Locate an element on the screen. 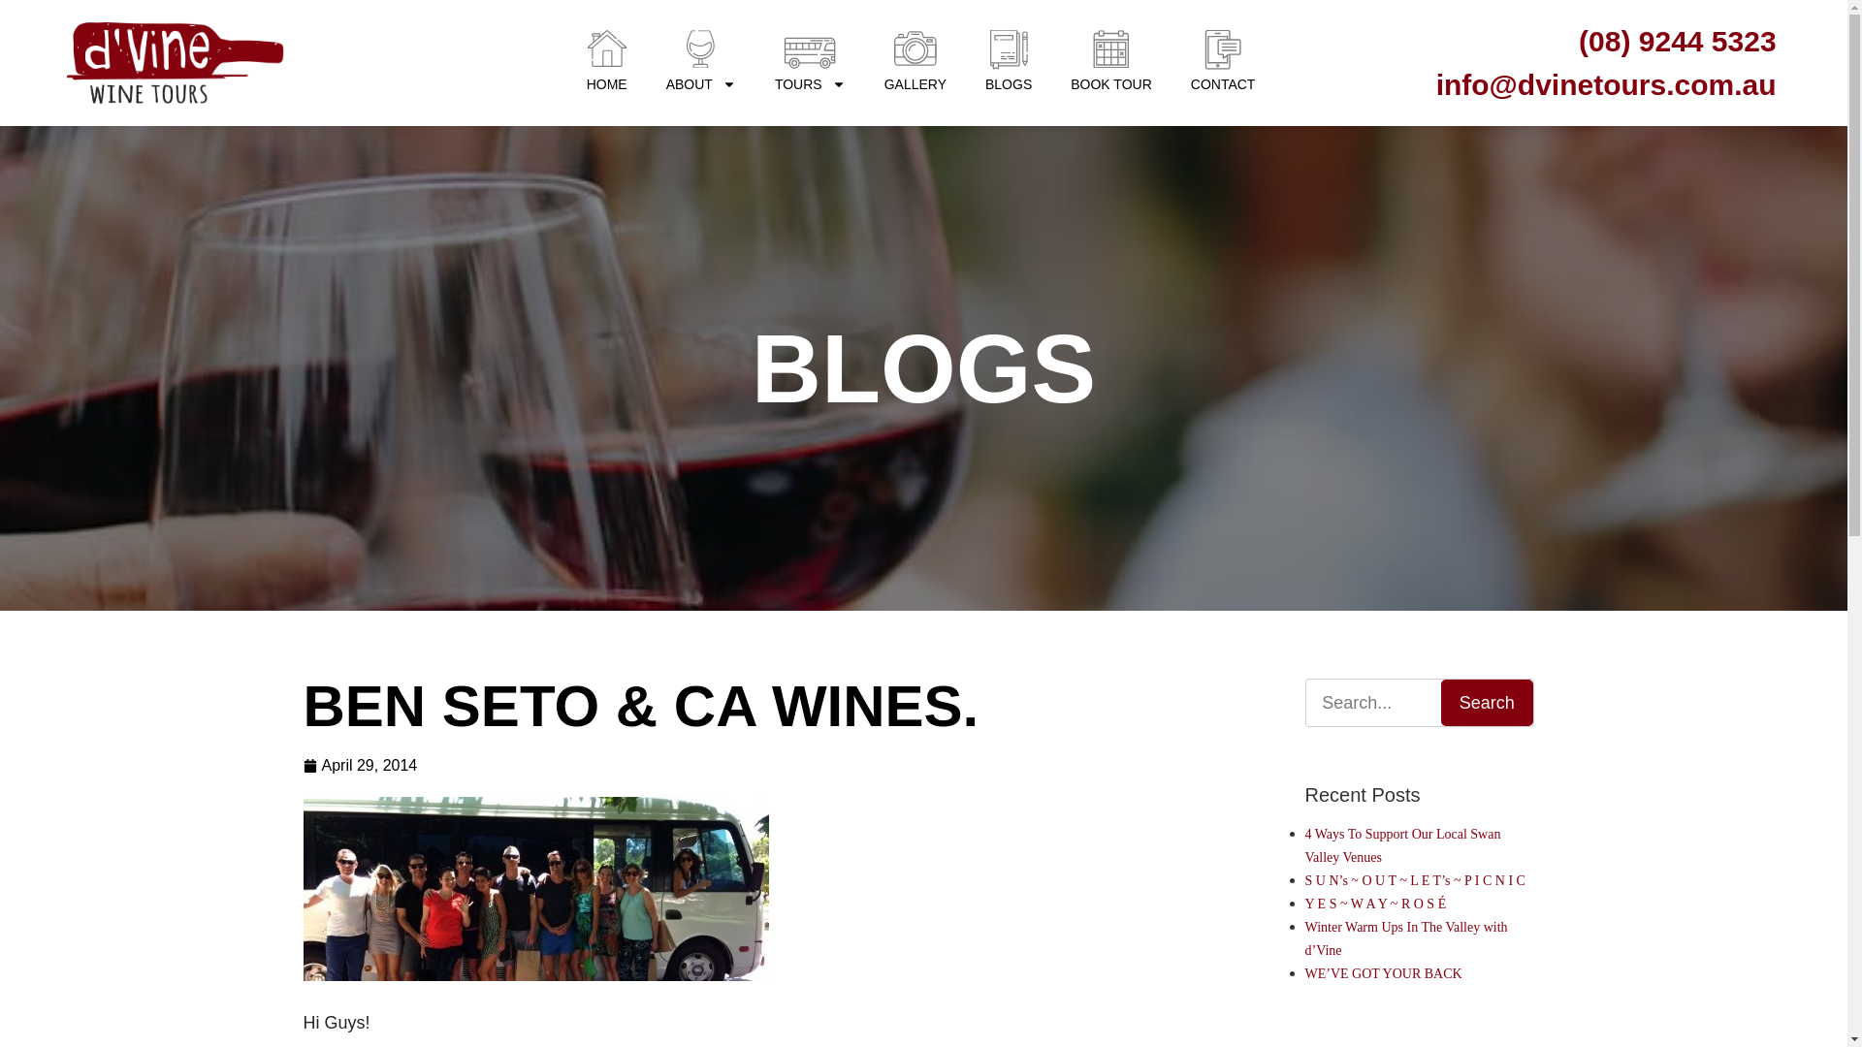 The height and width of the screenshot is (1047, 1862). HOME is located at coordinates (607, 83).